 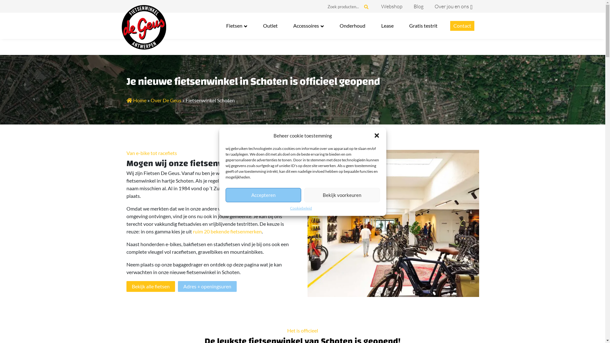 What do you see at coordinates (227, 231) in the screenshot?
I see `ruim 20 bekende fietsenmerken` at bounding box center [227, 231].